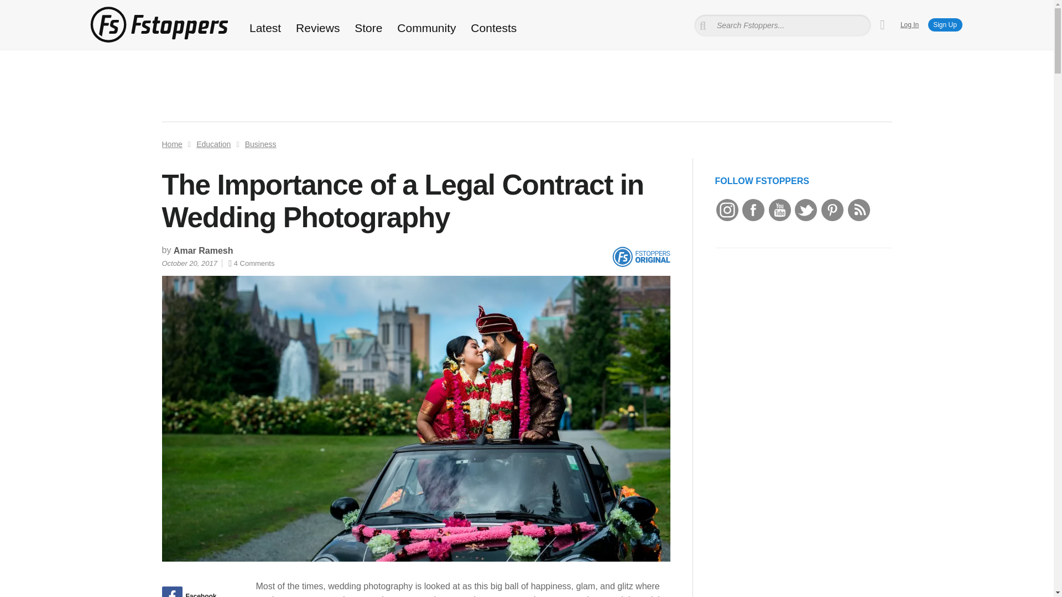  What do you see at coordinates (882, 25) in the screenshot?
I see `My Cart` at bounding box center [882, 25].